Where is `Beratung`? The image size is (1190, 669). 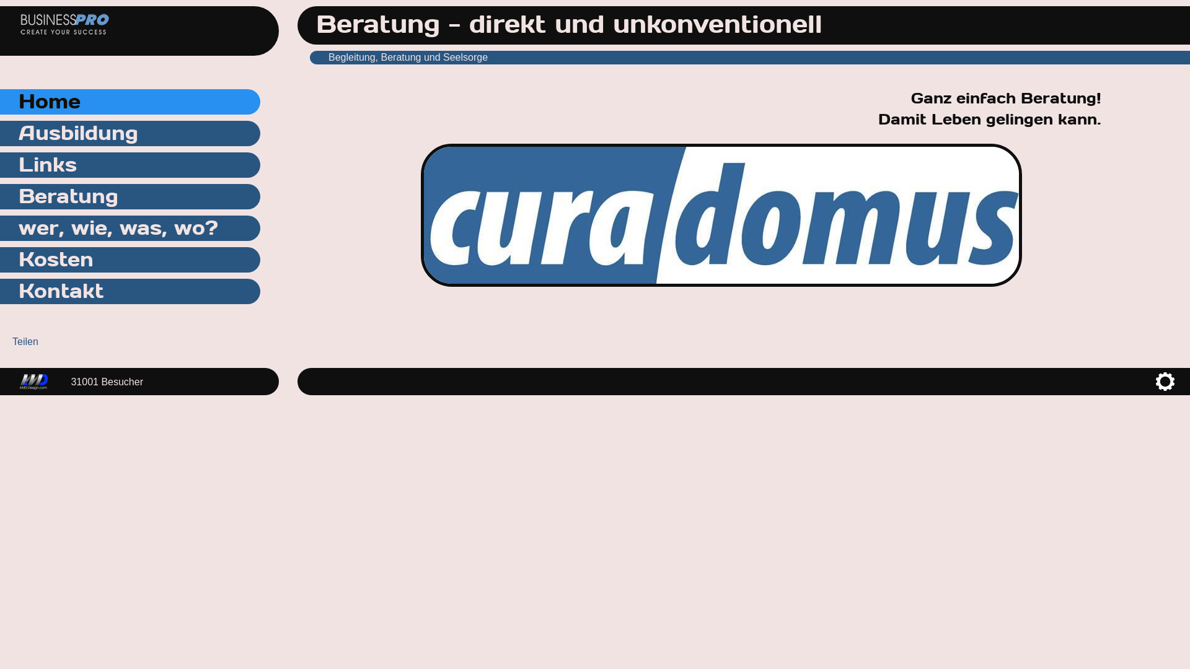
Beratung is located at coordinates (130, 197).